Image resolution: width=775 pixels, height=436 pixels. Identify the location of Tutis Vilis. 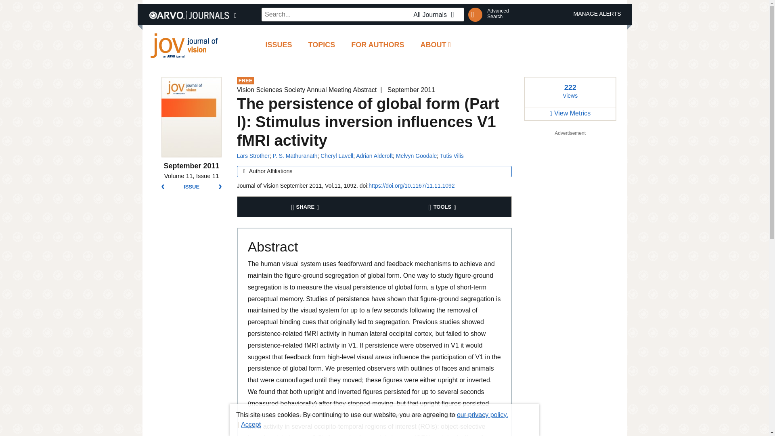
(452, 156).